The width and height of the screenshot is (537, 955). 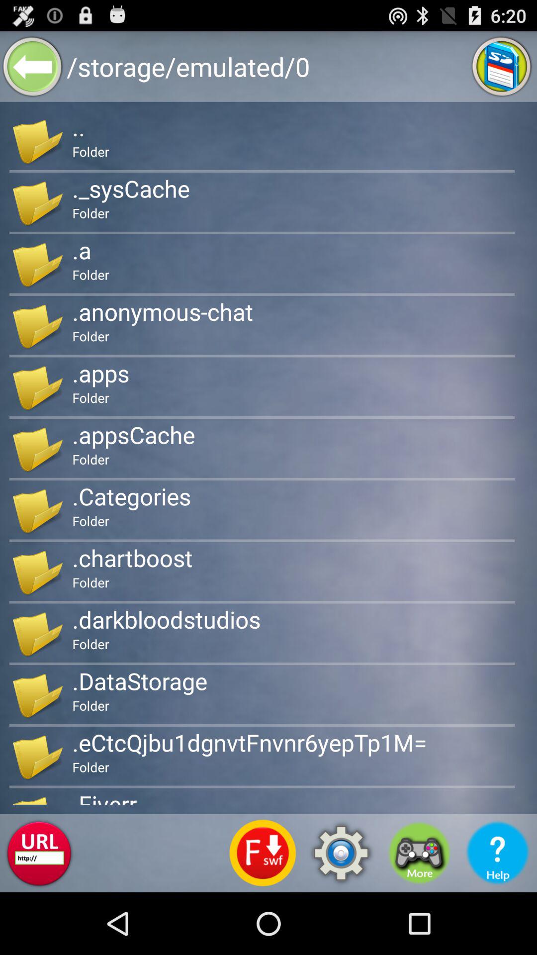 What do you see at coordinates (132, 558) in the screenshot?
I see `press .chartboost item` at bounding box center [132, 558].